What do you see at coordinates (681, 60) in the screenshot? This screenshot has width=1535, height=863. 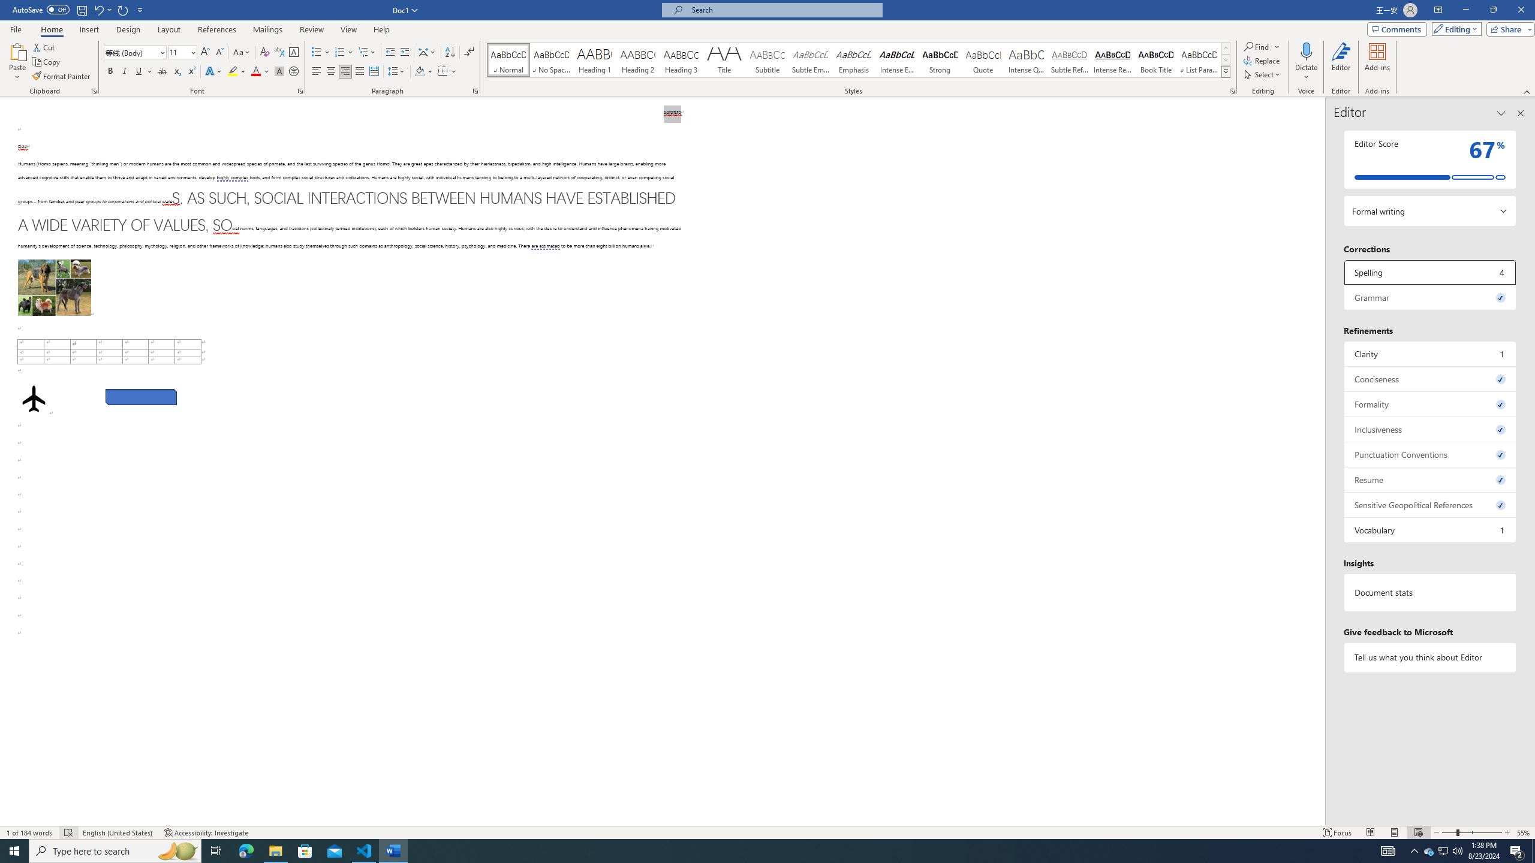 I see `Heading 3` at bounding box center [681, 60].